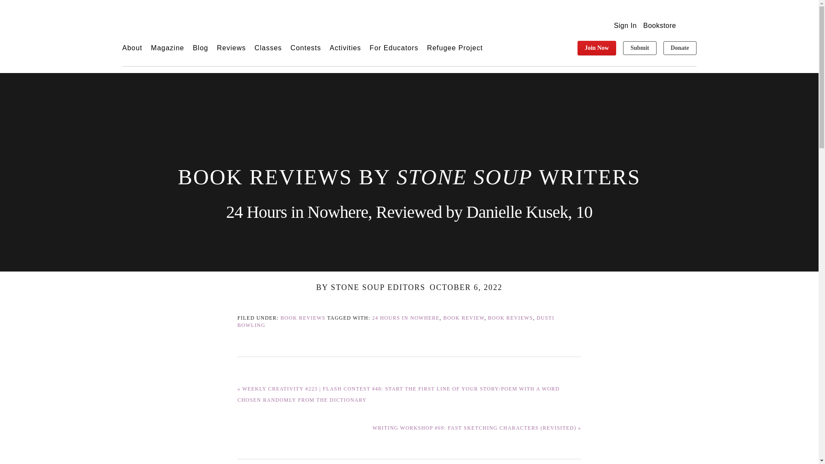 This screenshot has width=825, height=464. Describe the element at coordinates (639, 48) in the screenshot. I see `Submit` at that location.